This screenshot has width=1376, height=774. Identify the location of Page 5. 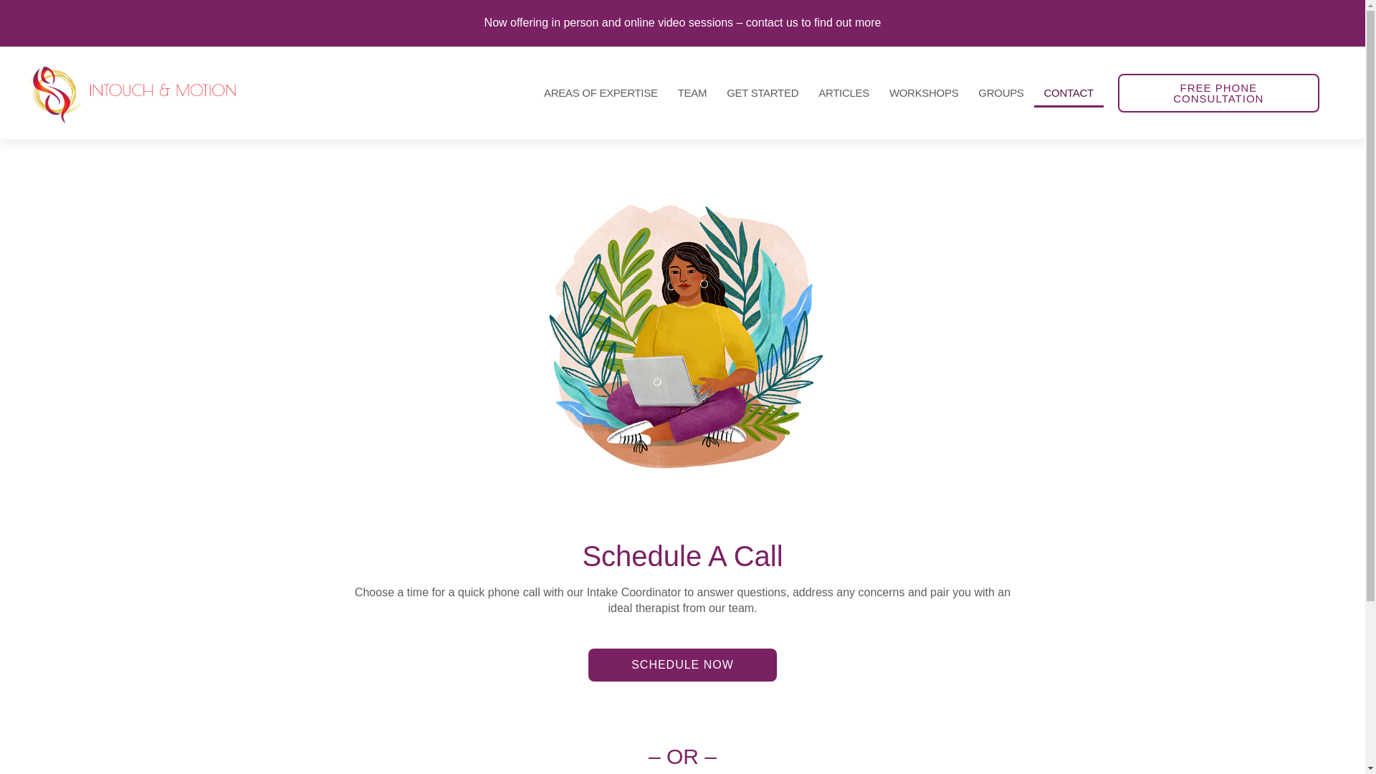
(682, 601).